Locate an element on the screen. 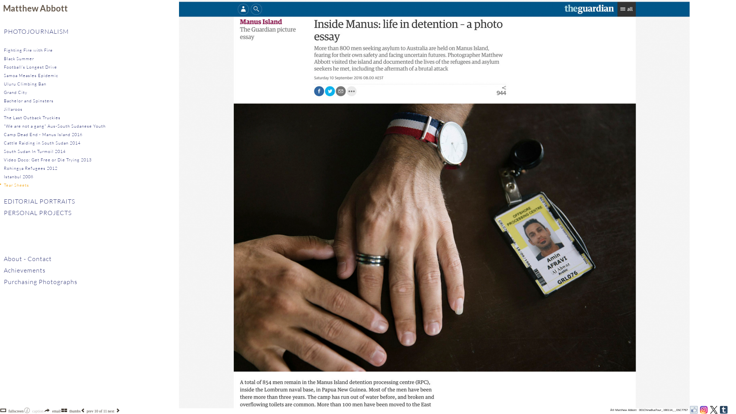 This screenshot has height=414, width=736. Tear Sheets is located at coordinates (16, 185).